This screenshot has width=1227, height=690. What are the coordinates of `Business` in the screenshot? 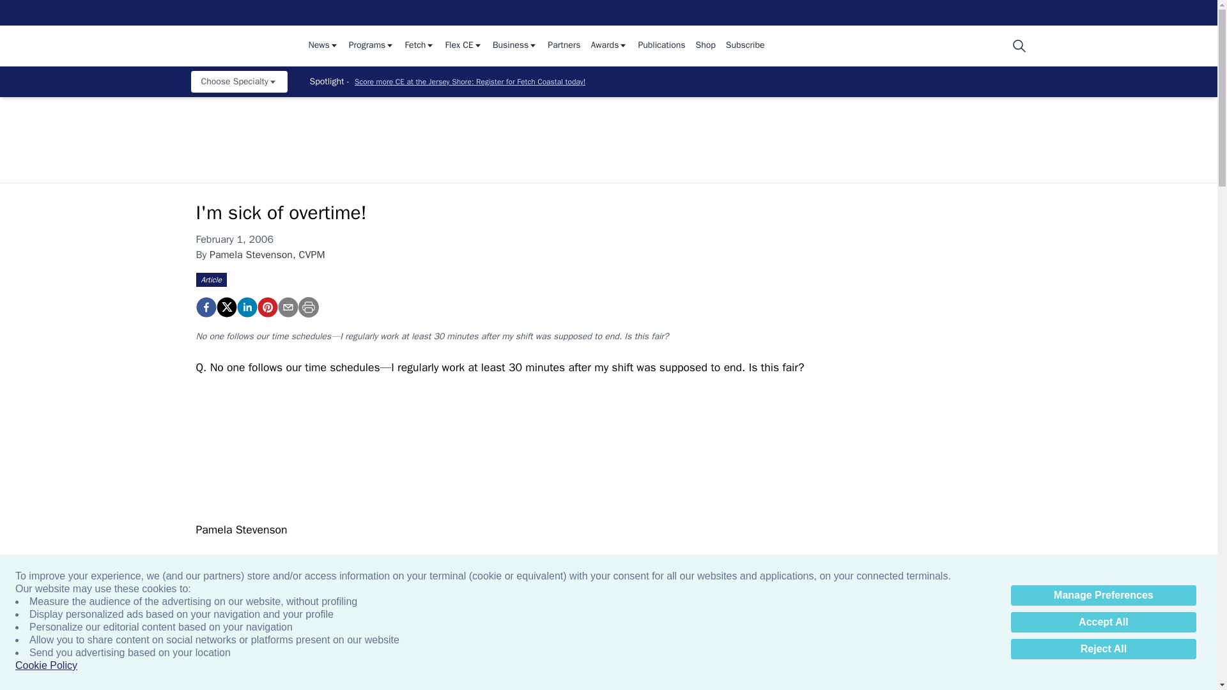 It's located at (515, 46).